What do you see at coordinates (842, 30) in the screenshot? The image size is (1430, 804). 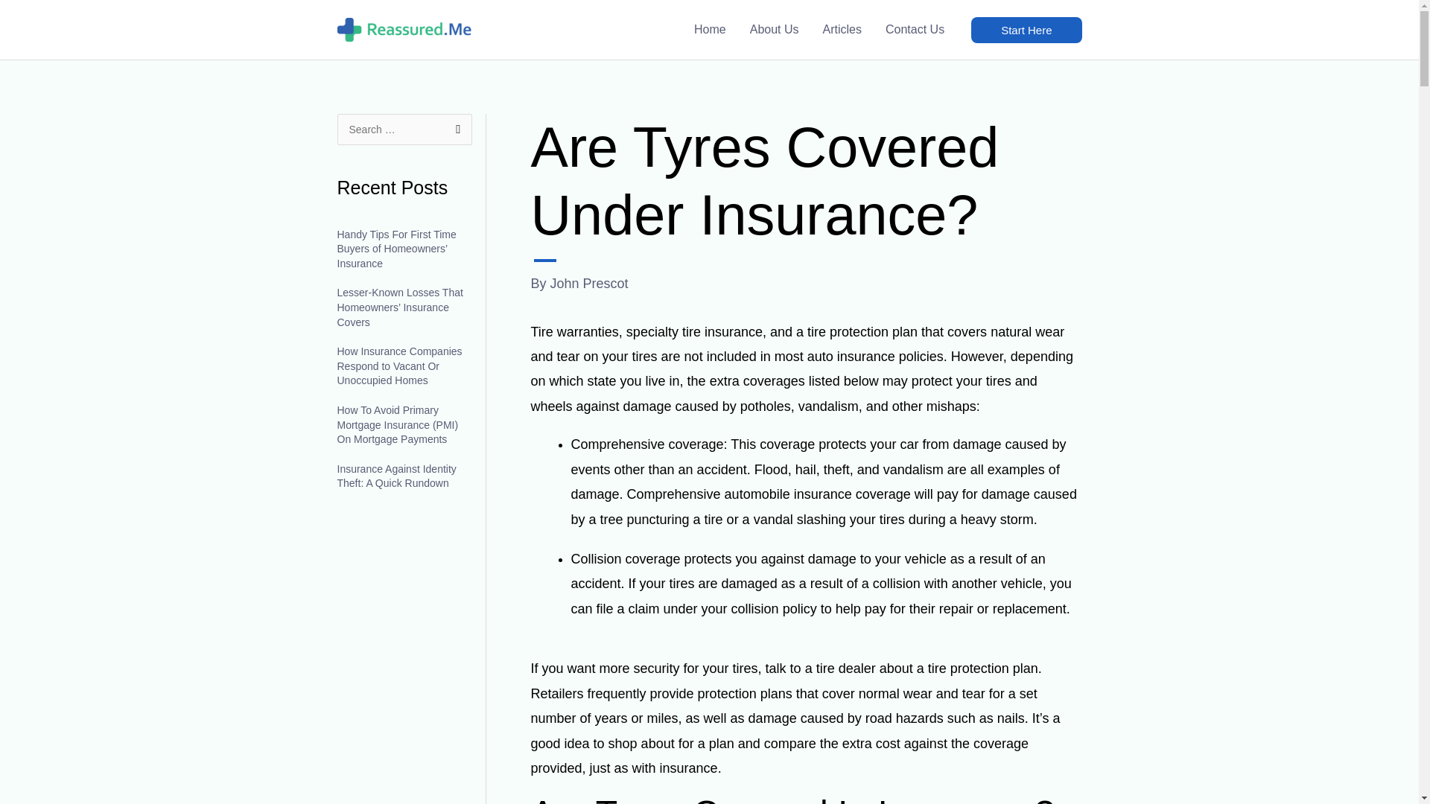 I see `Articles` at bounding box center [842, 30].